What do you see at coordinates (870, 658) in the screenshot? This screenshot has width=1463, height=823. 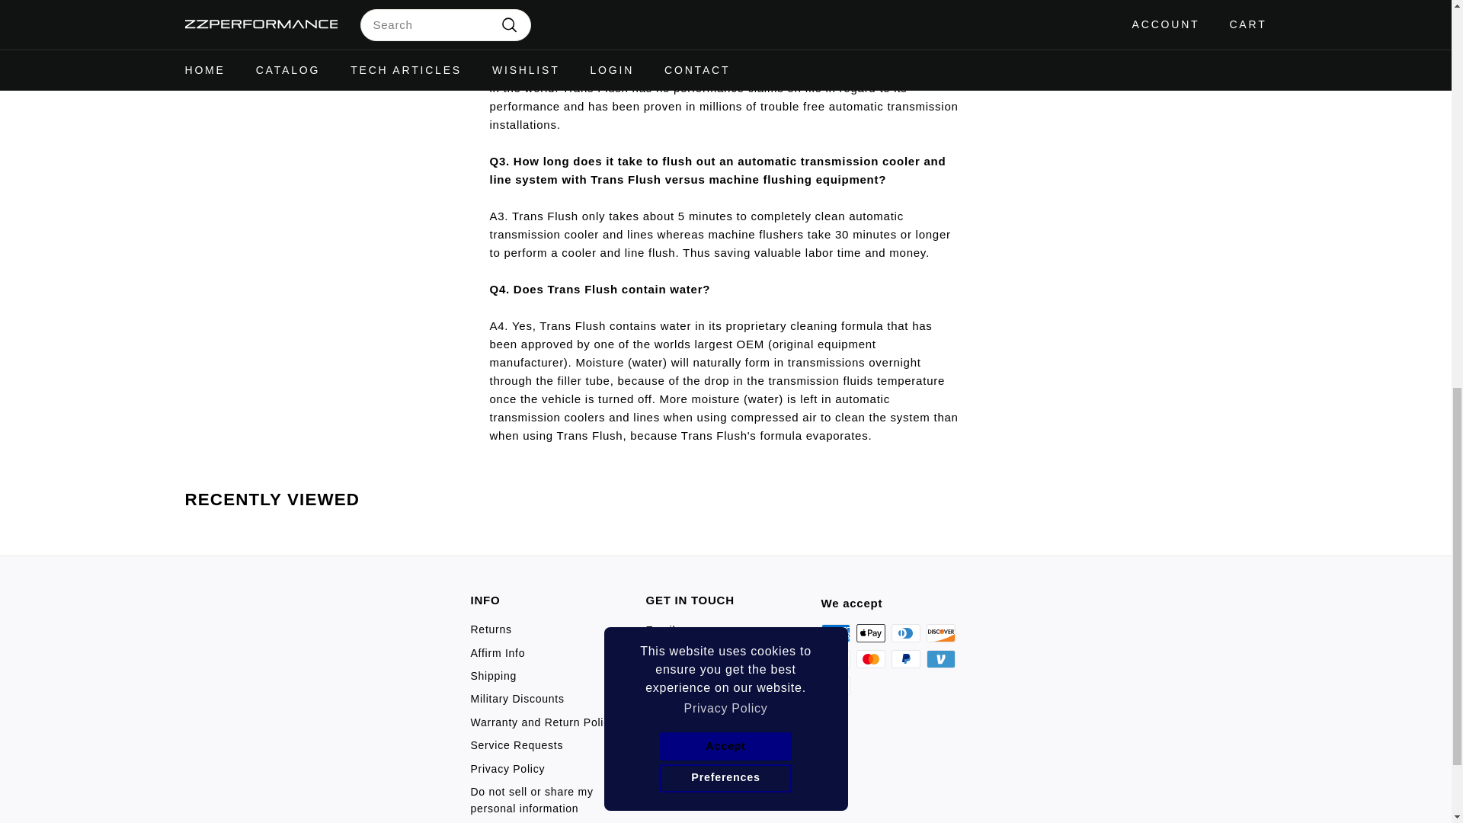 I see `Mastercard` at bounding box center [870, 658].